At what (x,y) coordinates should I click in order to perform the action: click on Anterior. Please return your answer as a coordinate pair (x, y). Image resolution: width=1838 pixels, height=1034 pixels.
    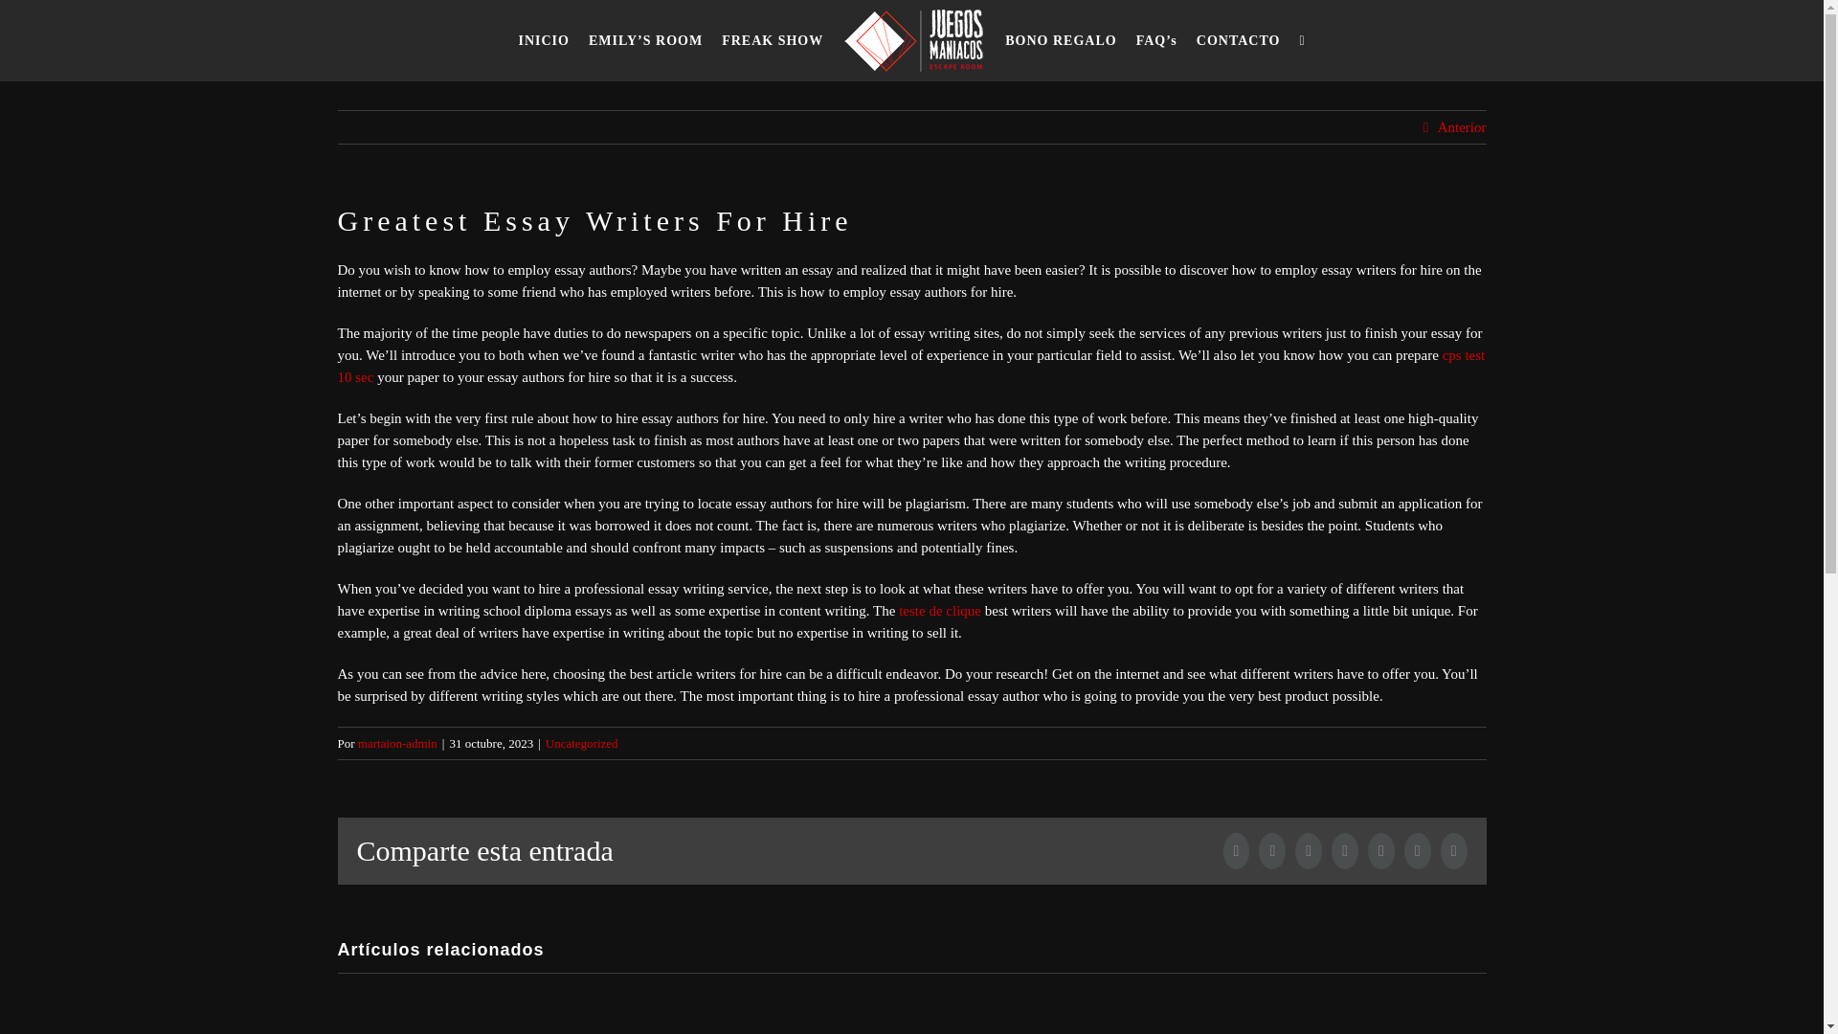
    Looking at the image, I should click on (1462, 126).